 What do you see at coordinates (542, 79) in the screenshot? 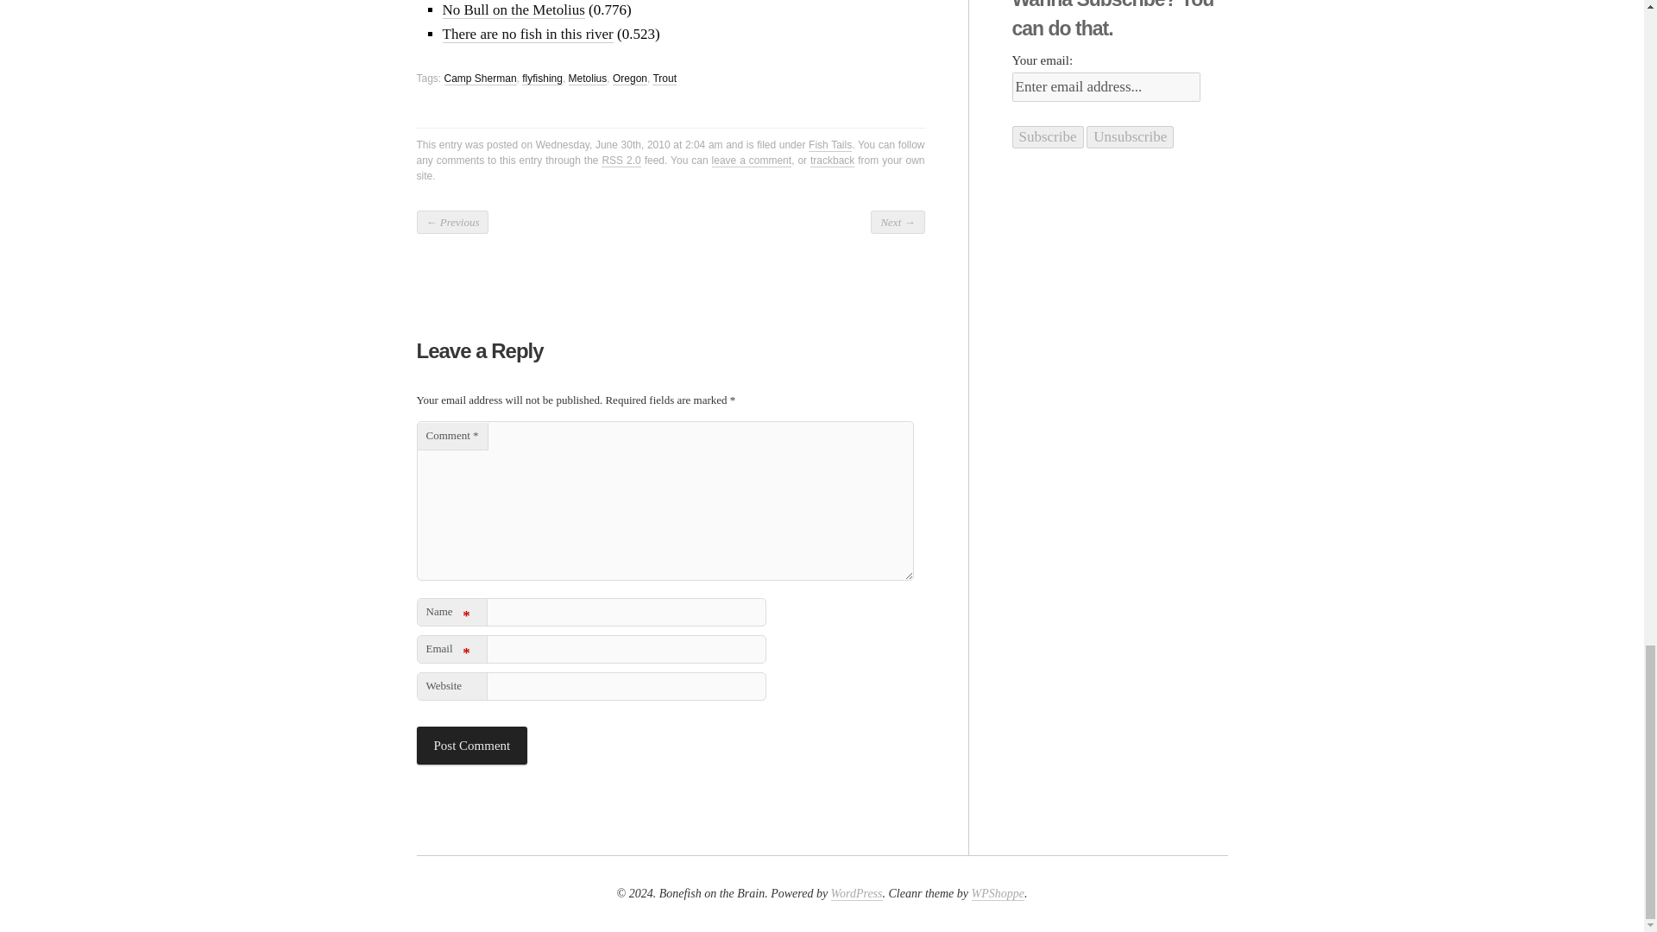
I see `flyfishing` at bounding box center [542, 79].